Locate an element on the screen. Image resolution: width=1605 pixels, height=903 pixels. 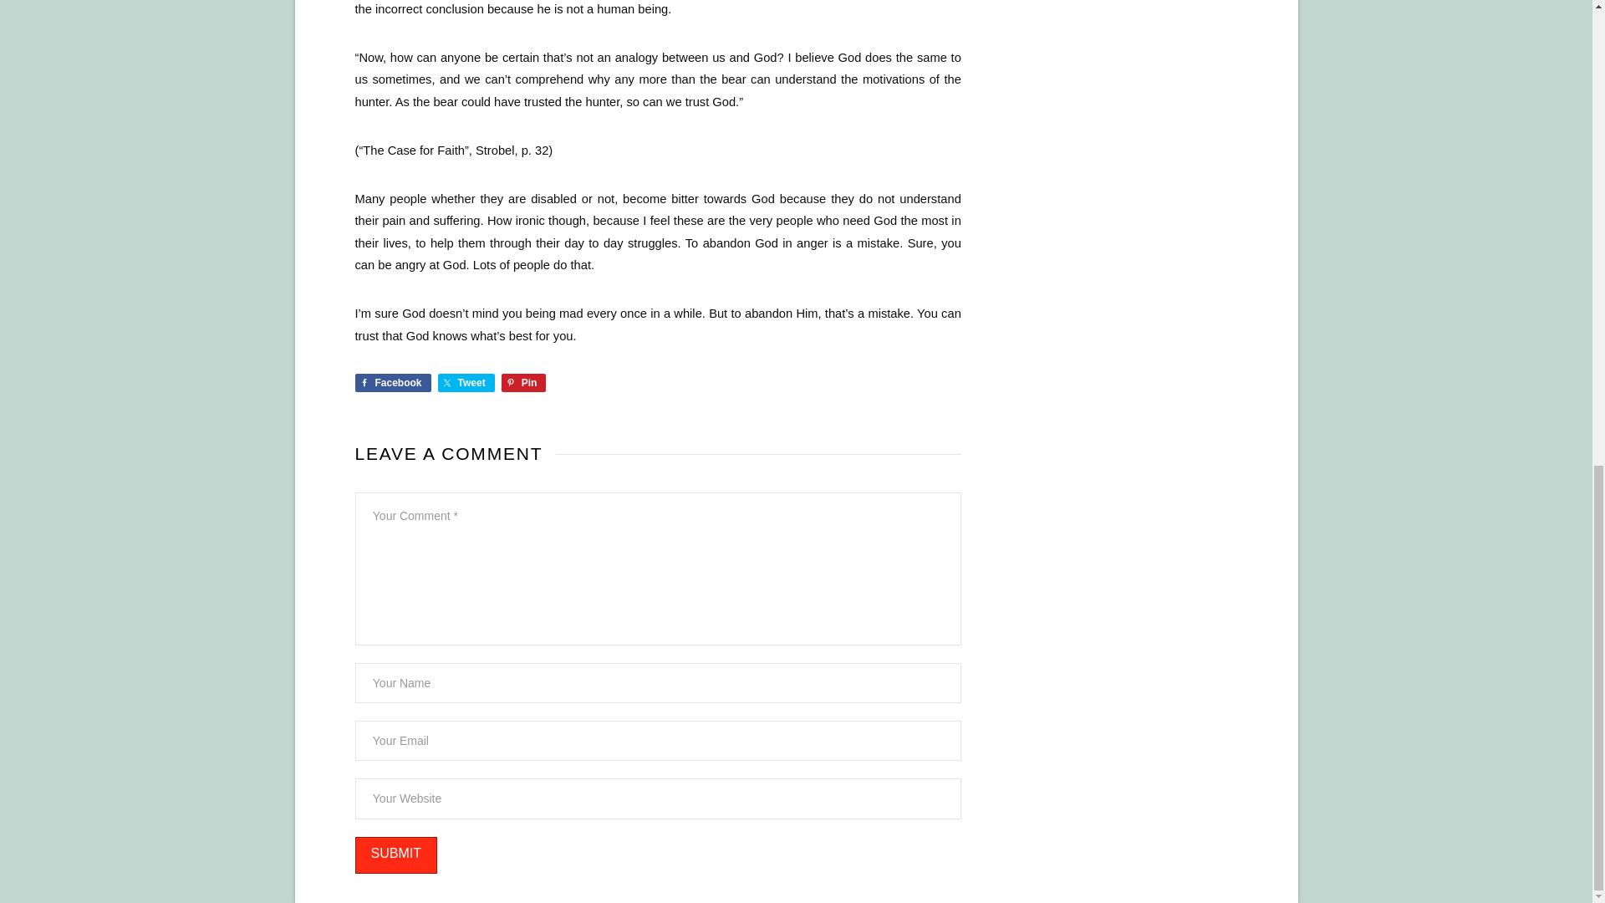
Submit is located at coordinates (395, 856).